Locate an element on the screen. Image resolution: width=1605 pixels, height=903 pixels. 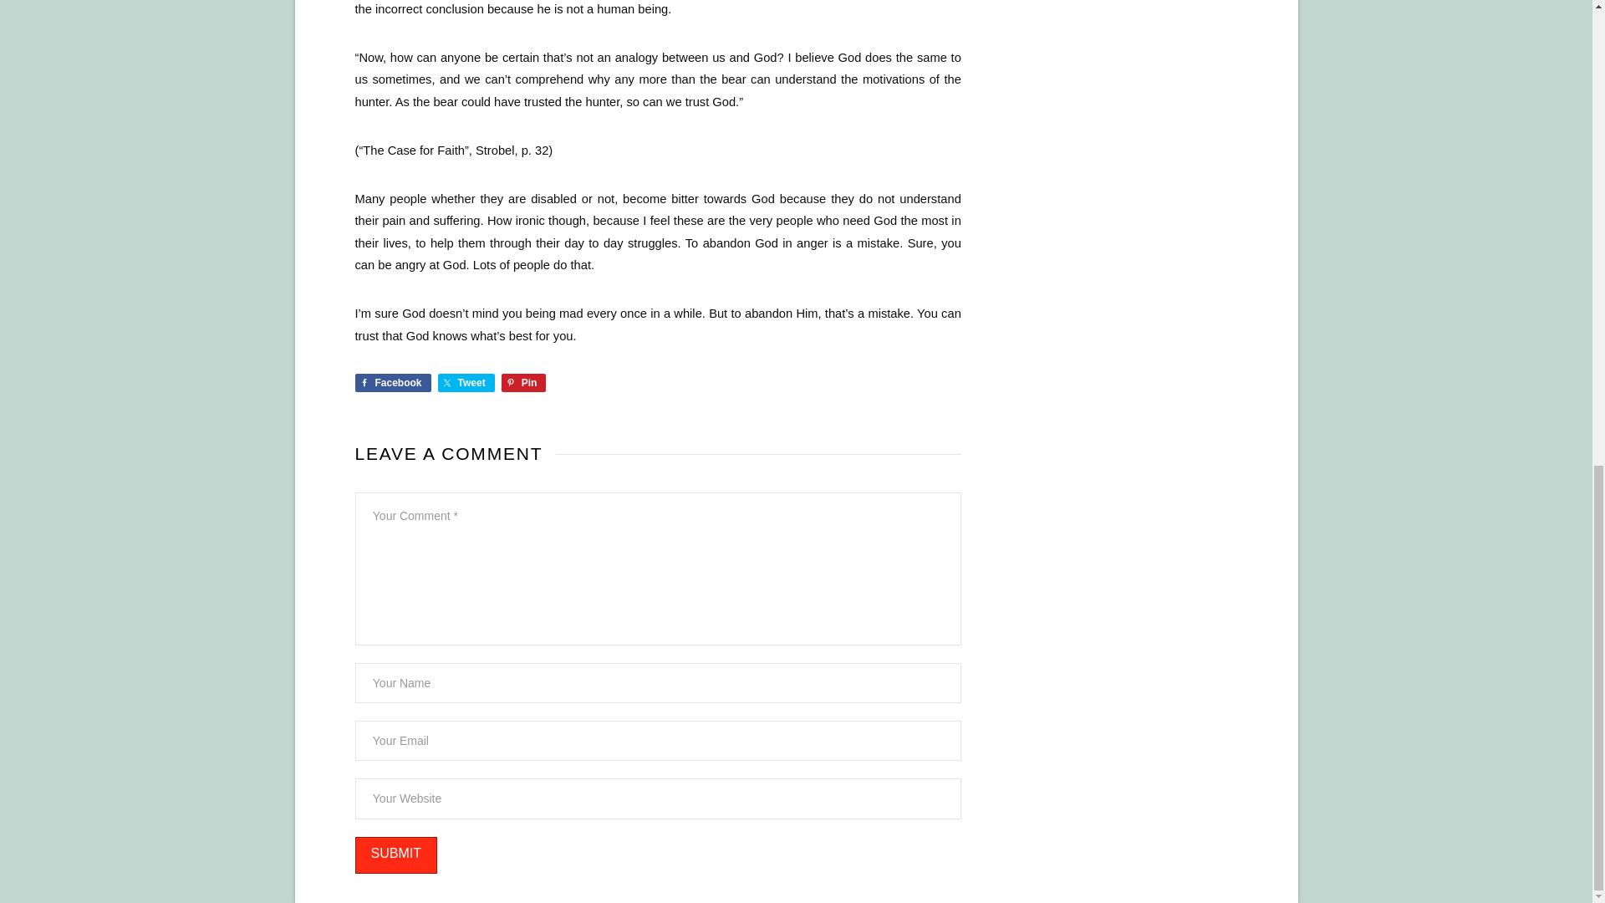
Submit is located at coordinates (395, 856).